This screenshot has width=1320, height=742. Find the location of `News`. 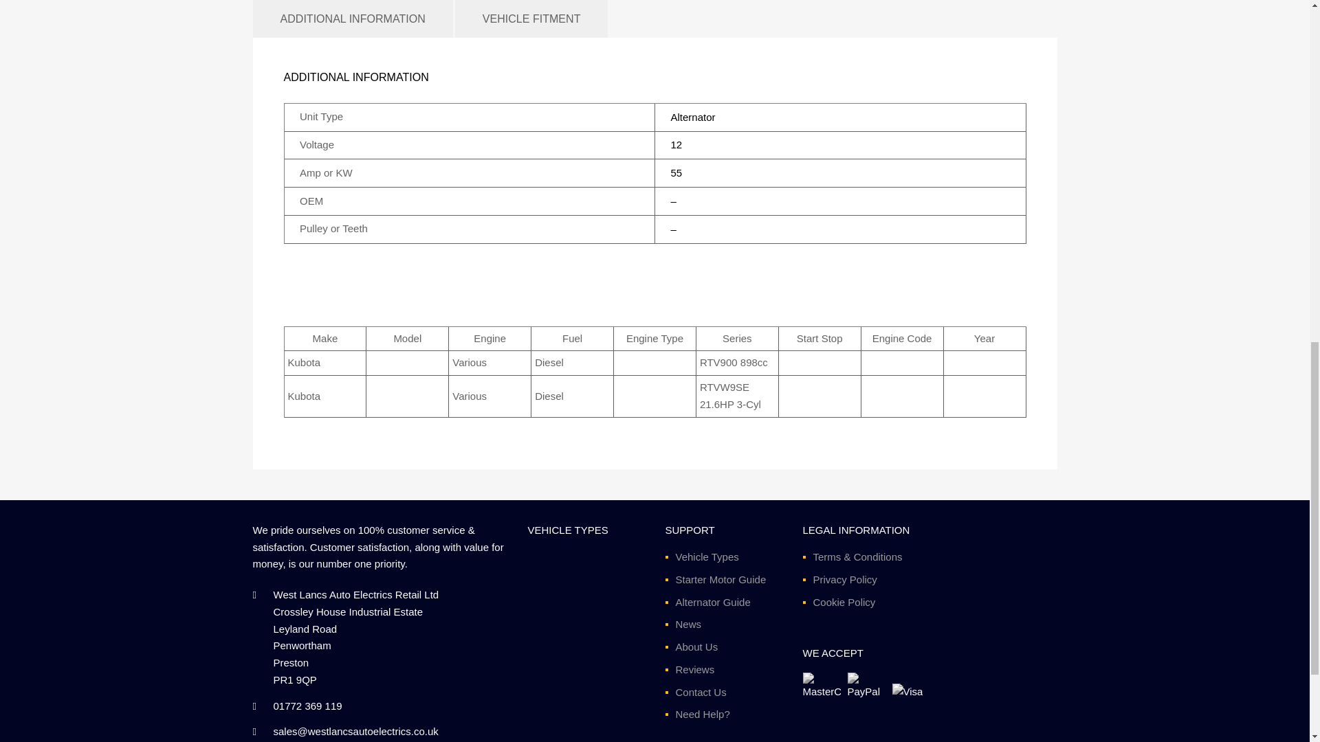

News is located at coordinates (687, 624).